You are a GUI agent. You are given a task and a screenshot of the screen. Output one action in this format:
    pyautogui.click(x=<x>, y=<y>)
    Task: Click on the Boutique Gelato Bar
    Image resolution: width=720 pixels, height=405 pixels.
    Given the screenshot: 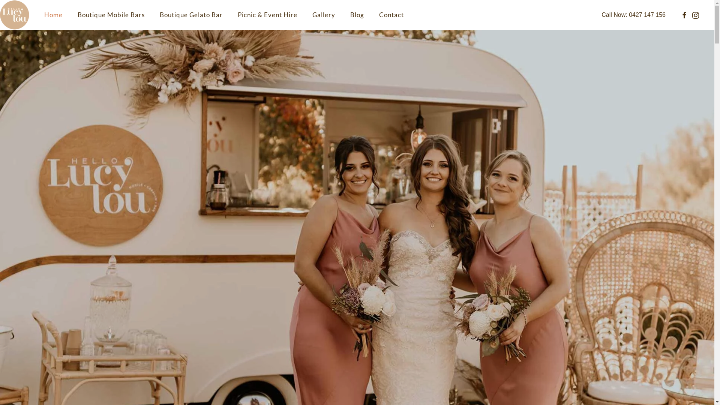 What is the action you would take?
    pyautogui.click(x=191, y=15)
    